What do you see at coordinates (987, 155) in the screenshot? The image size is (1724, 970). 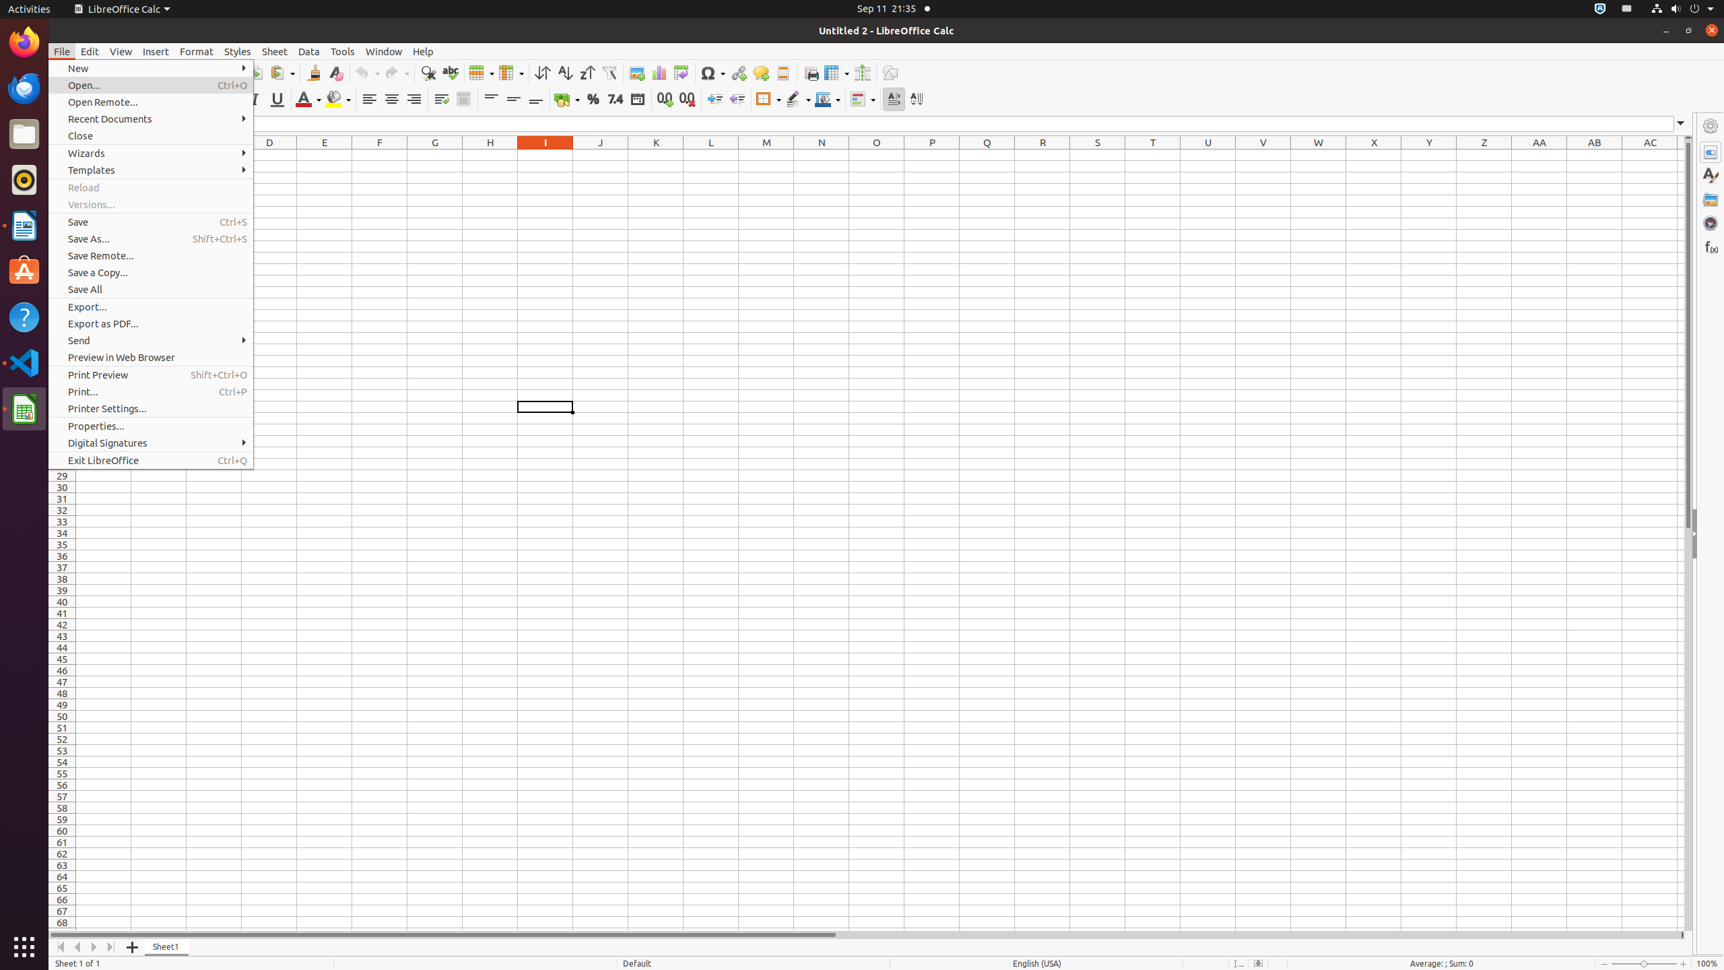 I see `Q1` at bounding box center [987, 155].